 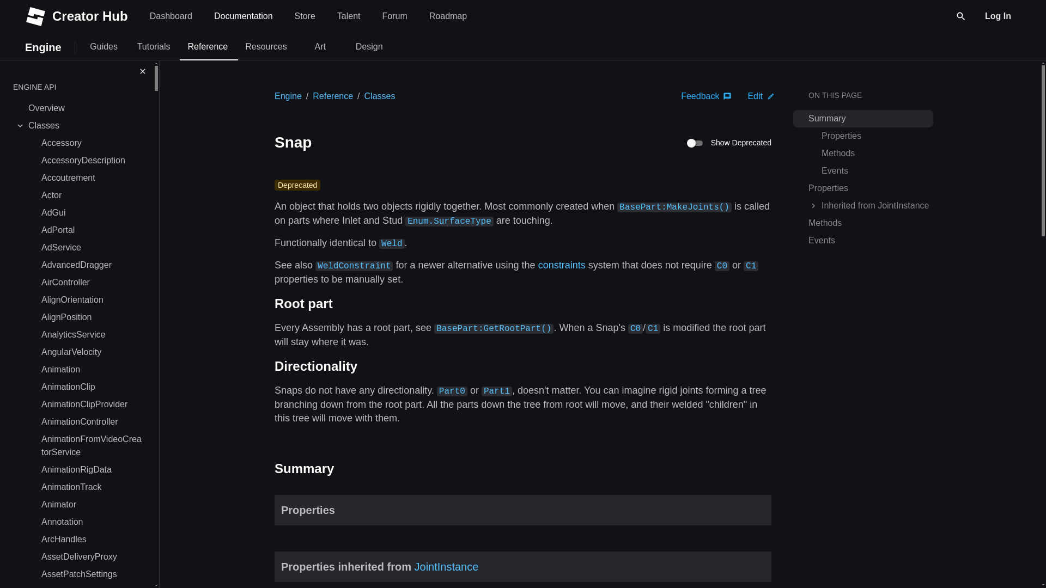 I want to click on AdPortal, so click(x=92, y=230).